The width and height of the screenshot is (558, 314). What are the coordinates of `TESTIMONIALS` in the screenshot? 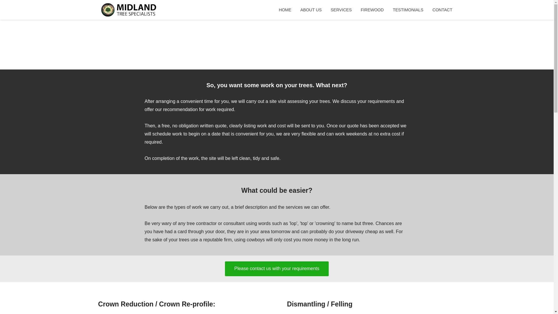 It's located at (408, 10).